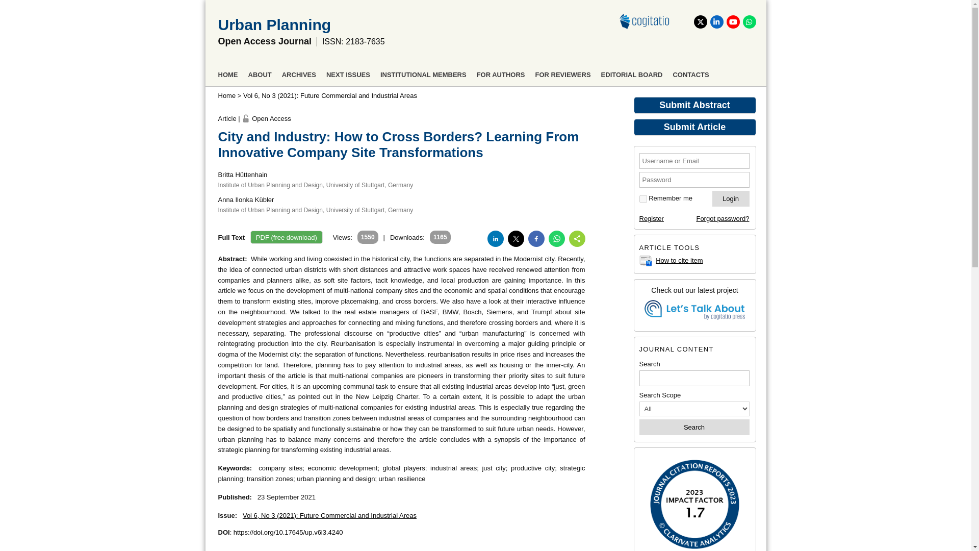 Image resolution: width=979 pixels, height=551 pixels. What do you see at coordinates (679, 260) in the screenshot?
I see `How to cite item` at bounding box center [679, 260].